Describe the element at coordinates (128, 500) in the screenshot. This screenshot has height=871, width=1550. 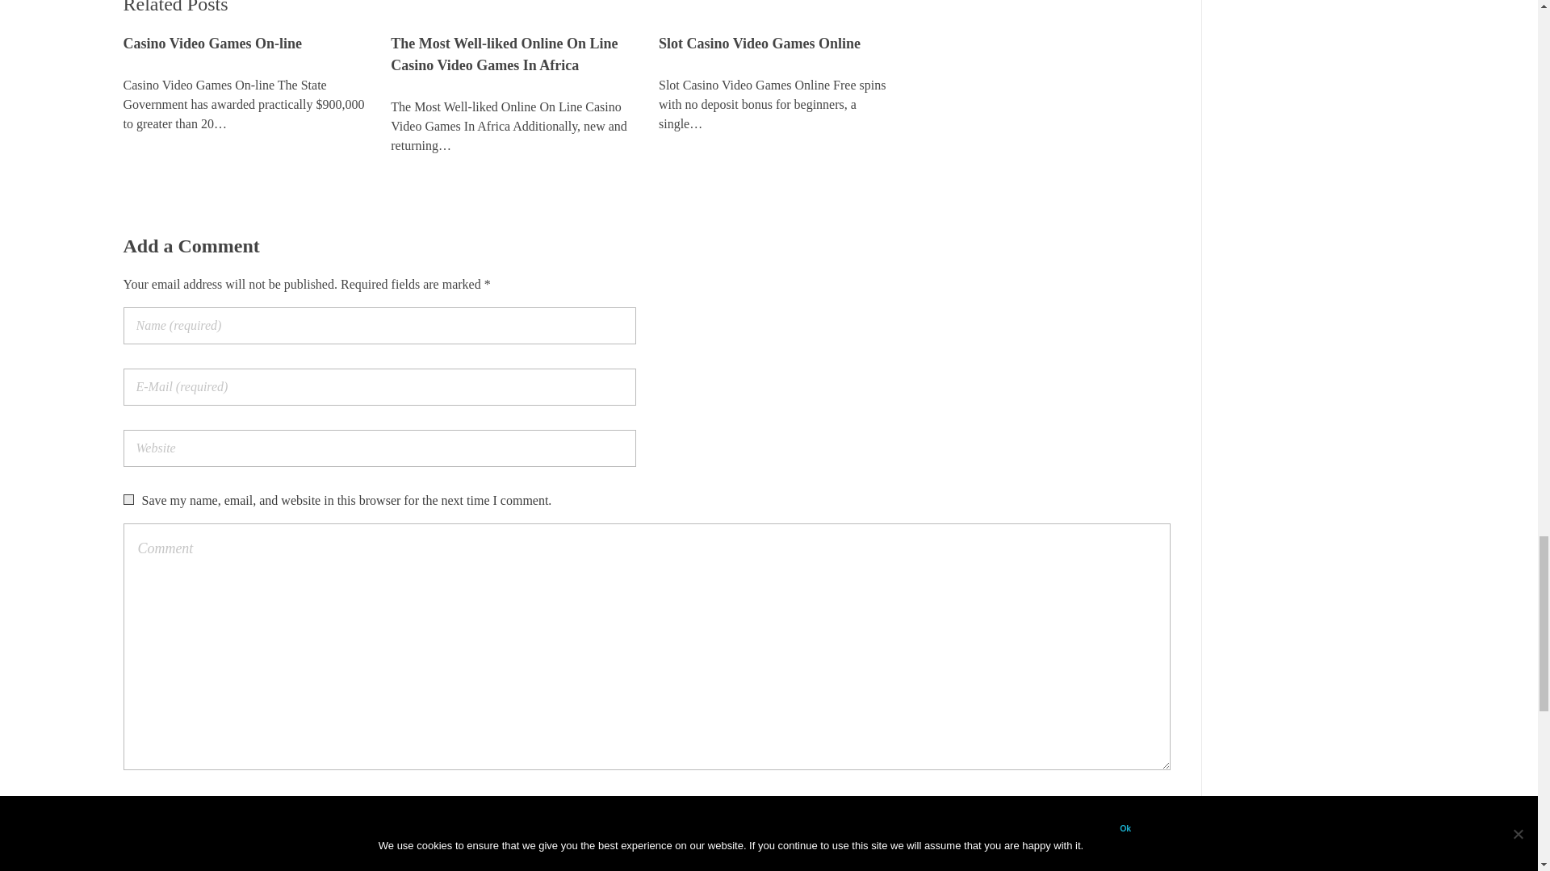
I see `yes` at that location.